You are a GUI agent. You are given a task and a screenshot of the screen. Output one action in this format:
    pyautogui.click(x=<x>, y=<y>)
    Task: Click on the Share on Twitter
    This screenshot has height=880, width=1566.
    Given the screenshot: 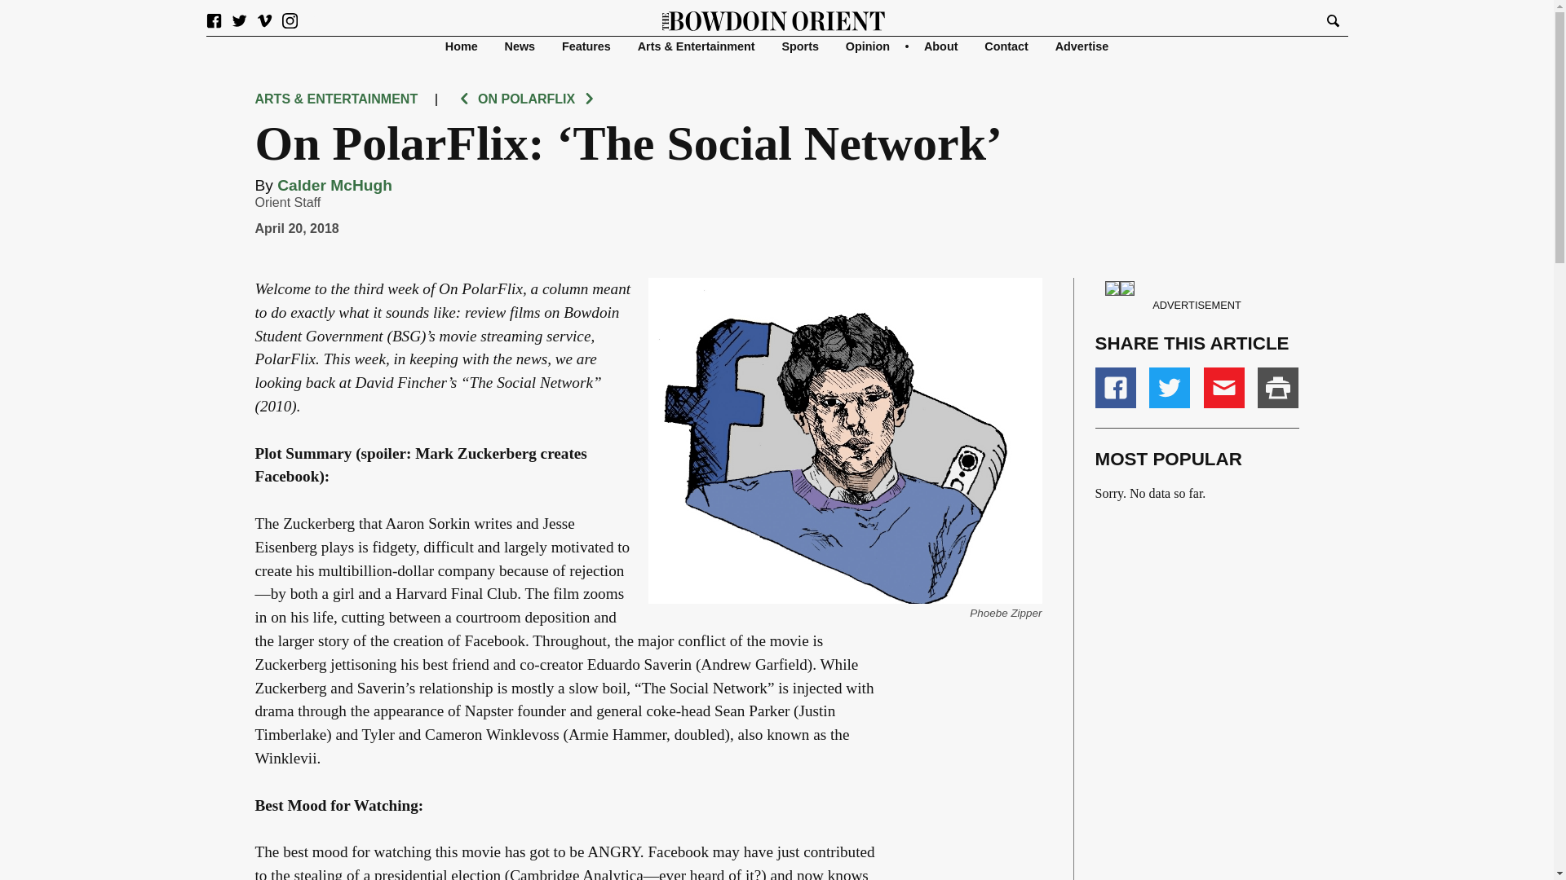 What is the action you would take?
    pyautogui.click(x=1170, y=388)
    